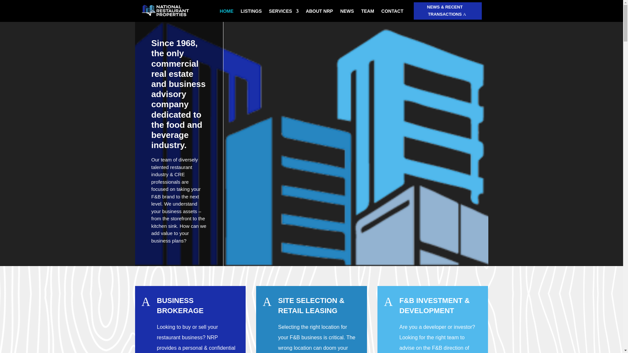 The width and height of the screenshot is (628, 353). What do you see at coordinates (347, 12) in the screenshot?
I see `NEWS` at bounding box center [347, 12].